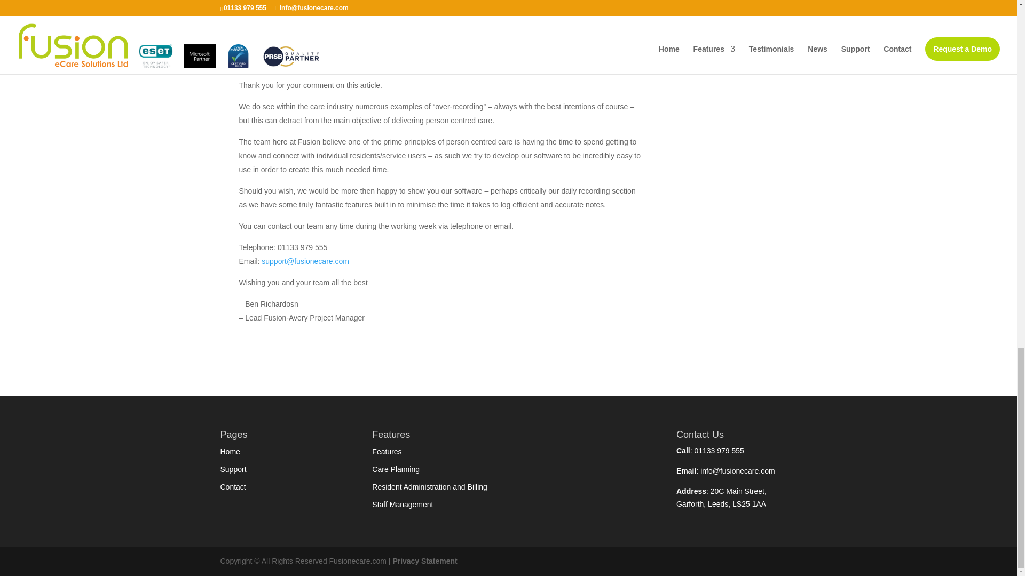 The width and height of the screenshot is (1025, 576). I want to click on Resident Administration and Billing, so click(429, 487).